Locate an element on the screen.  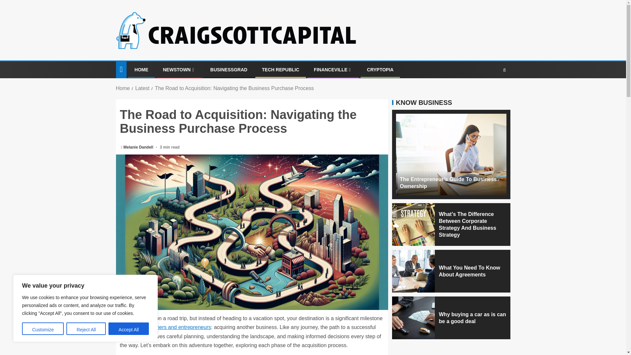
TECH REPUBLIC is located at coordinates (280, 70).